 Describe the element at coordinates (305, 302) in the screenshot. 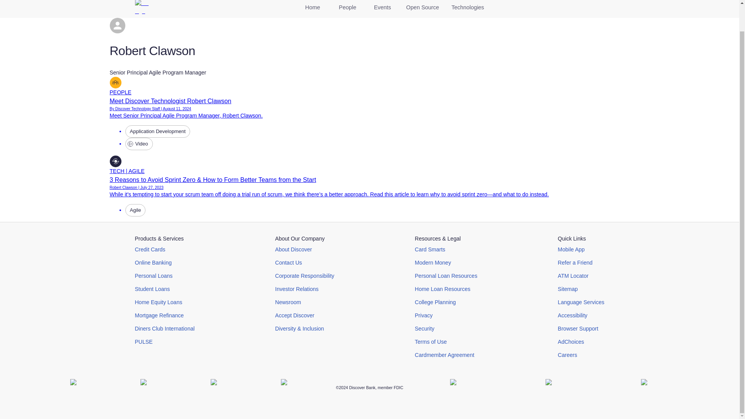

I see `Newsroom` at that location.